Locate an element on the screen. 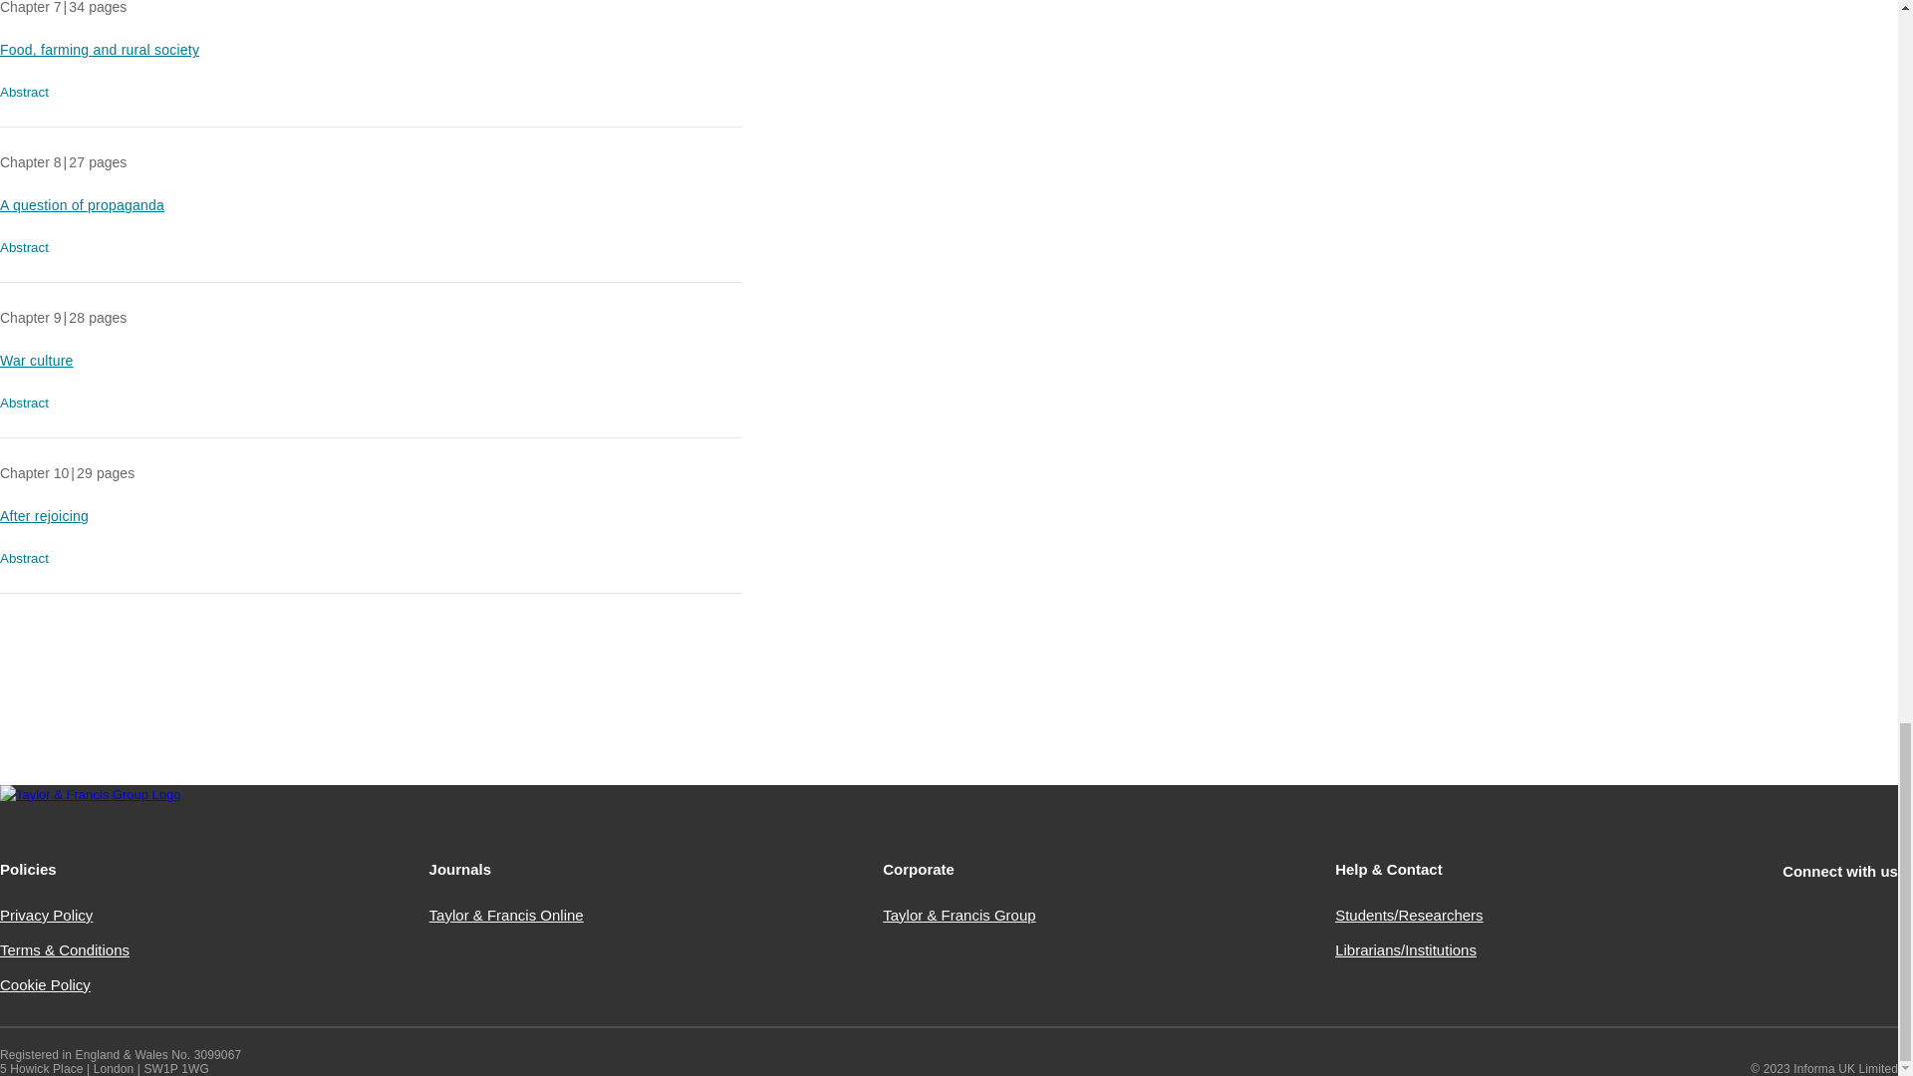  Cookie Policy is located at coordinates (45, 984).